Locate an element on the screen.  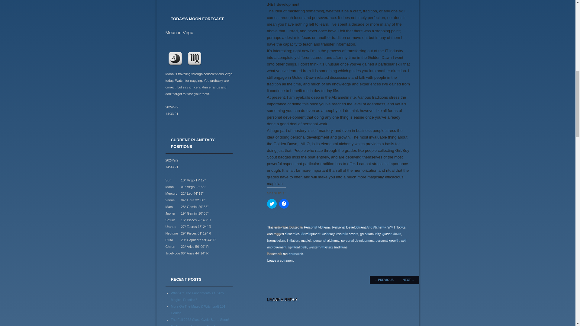
western mystery traditions is located at coordinates (328, 247).